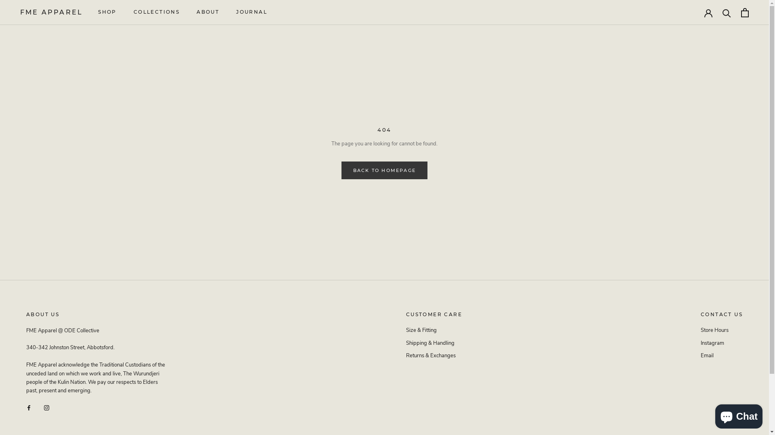  I want to click on ABOUT
ABOUT, so click(208, 12).